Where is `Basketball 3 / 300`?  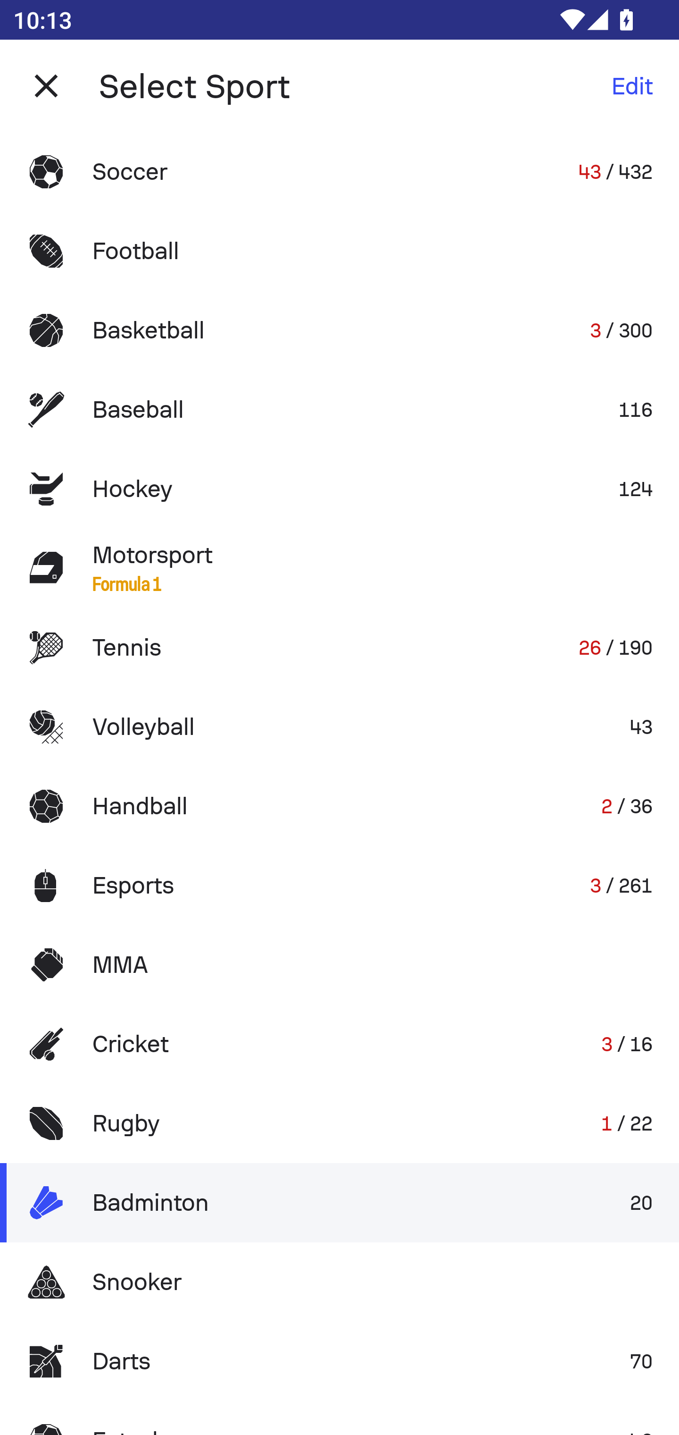
Basketball 3 / 300 is located at coordinates (339, 330).